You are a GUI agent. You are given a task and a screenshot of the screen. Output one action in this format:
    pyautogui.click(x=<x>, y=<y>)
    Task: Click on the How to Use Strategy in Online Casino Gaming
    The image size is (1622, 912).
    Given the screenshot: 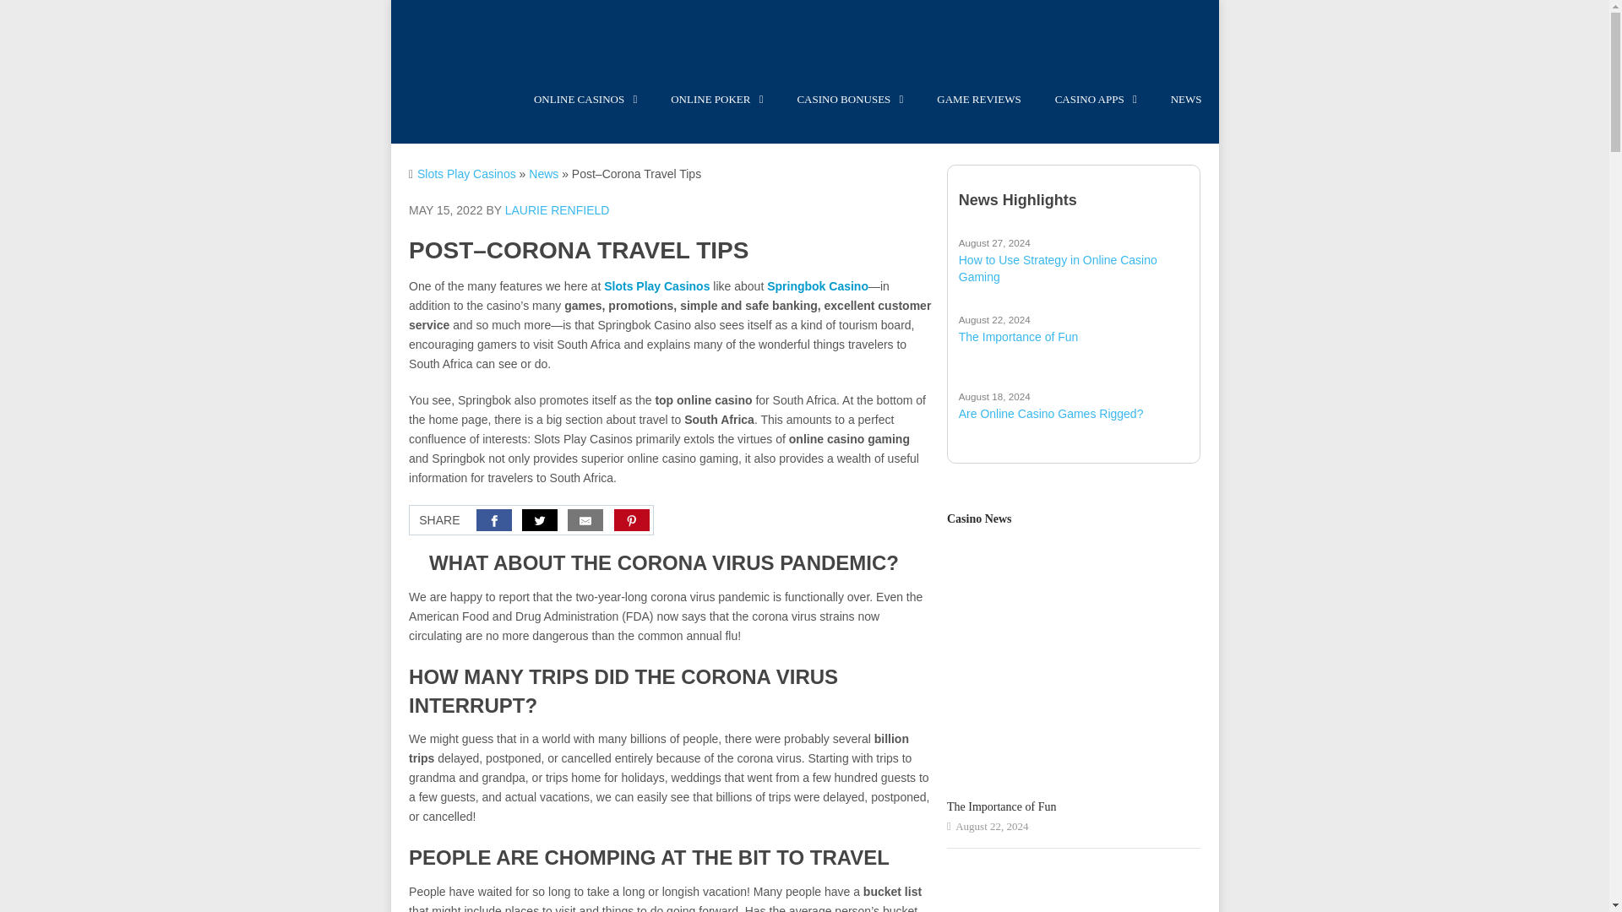 What is the action you would take?
    pyautogui.click(x=1073, y=260)
    